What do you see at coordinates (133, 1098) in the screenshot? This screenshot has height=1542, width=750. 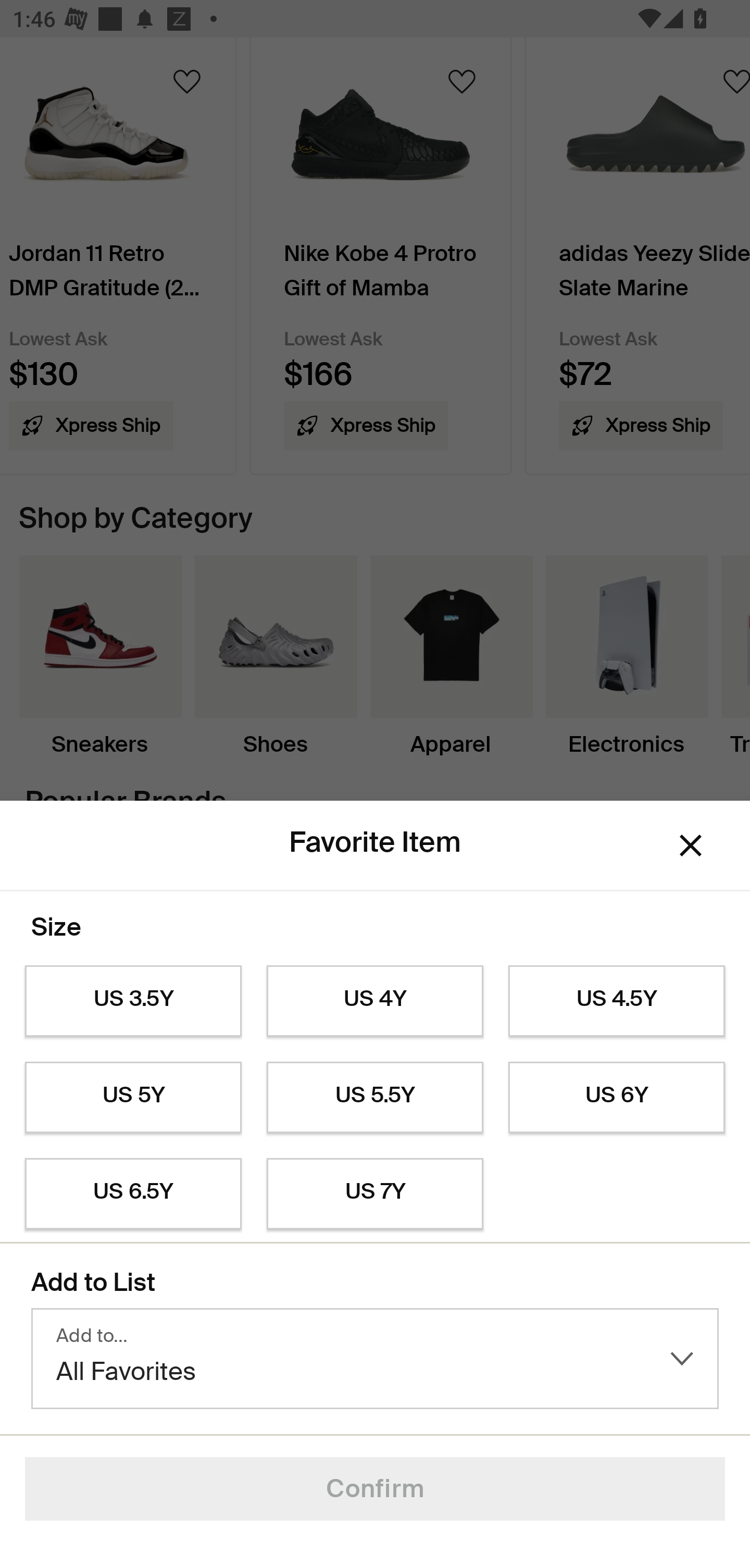 I see `US 5Y` at bounding box center [133, 1098].